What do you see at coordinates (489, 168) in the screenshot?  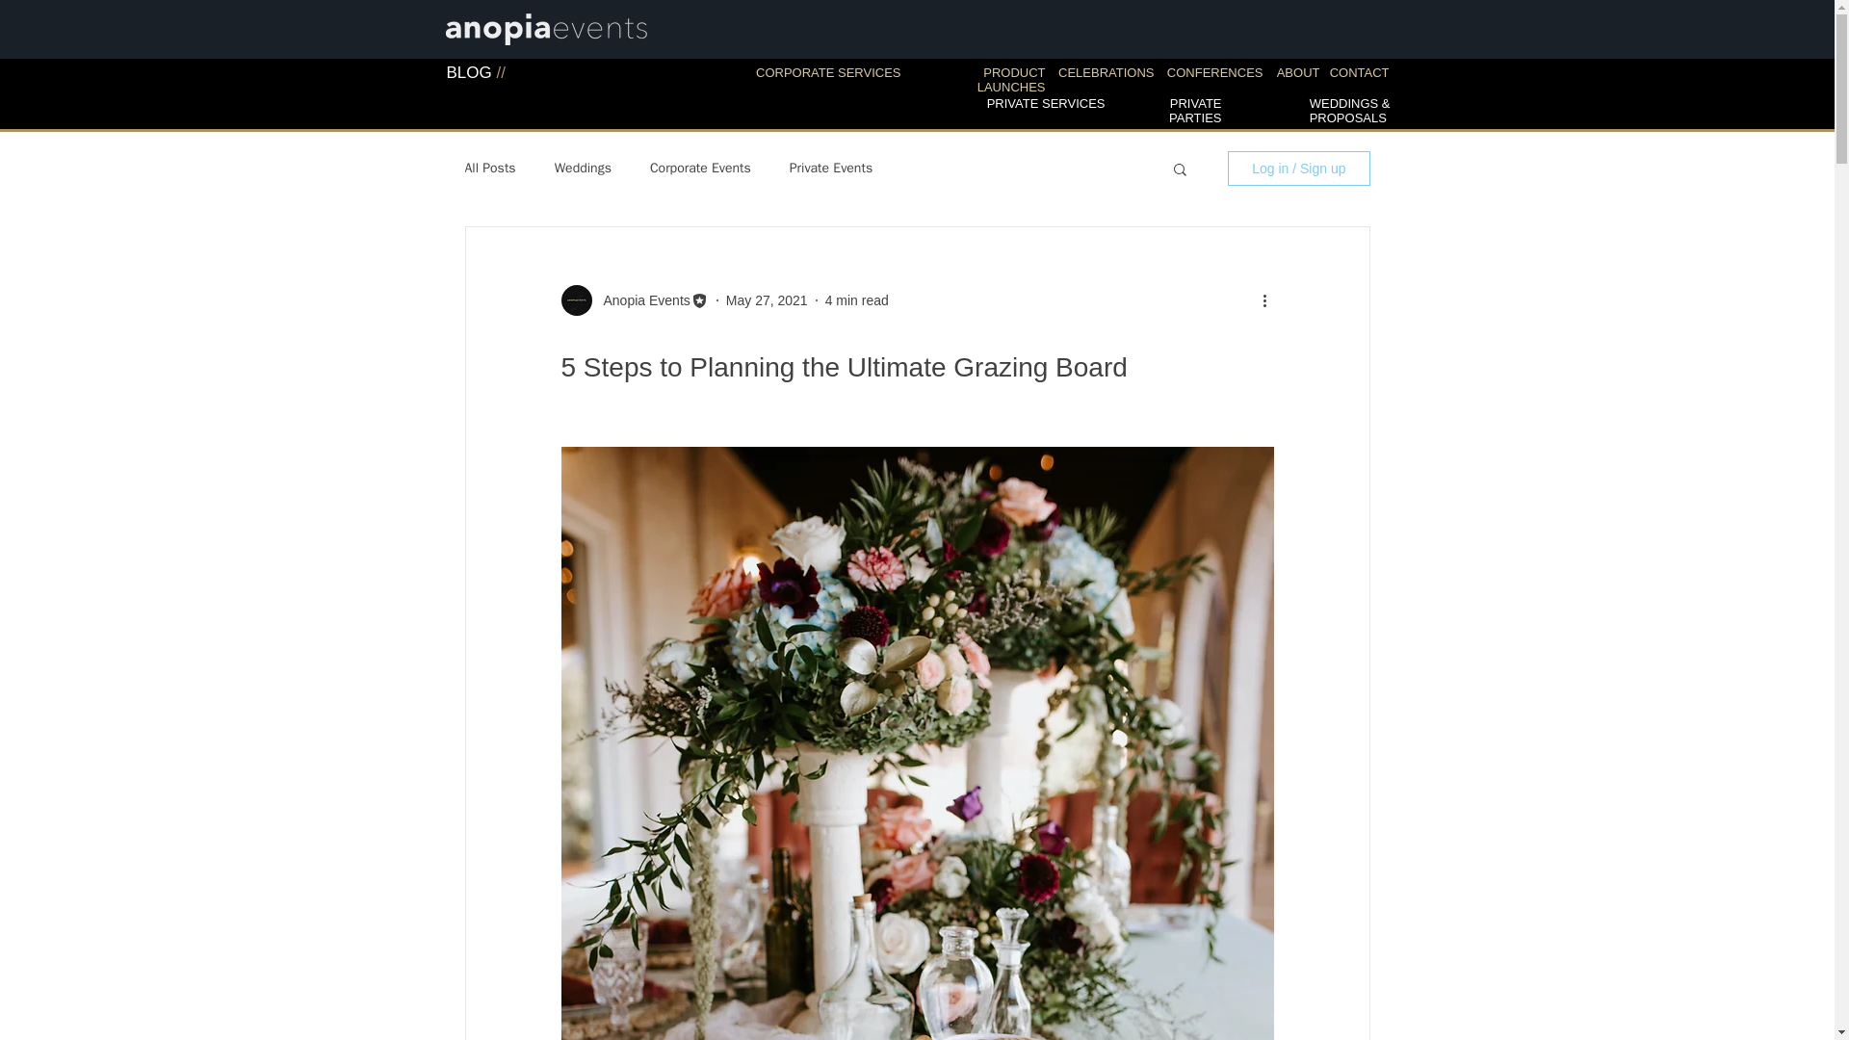 I see `All Posts` at bounding box center [489, 168].